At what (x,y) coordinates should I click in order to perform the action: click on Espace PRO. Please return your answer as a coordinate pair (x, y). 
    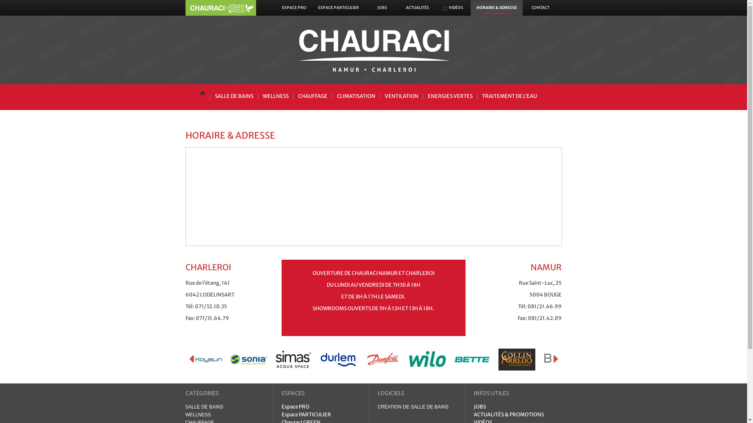
    Looking at the image, I should click on (296, 407).